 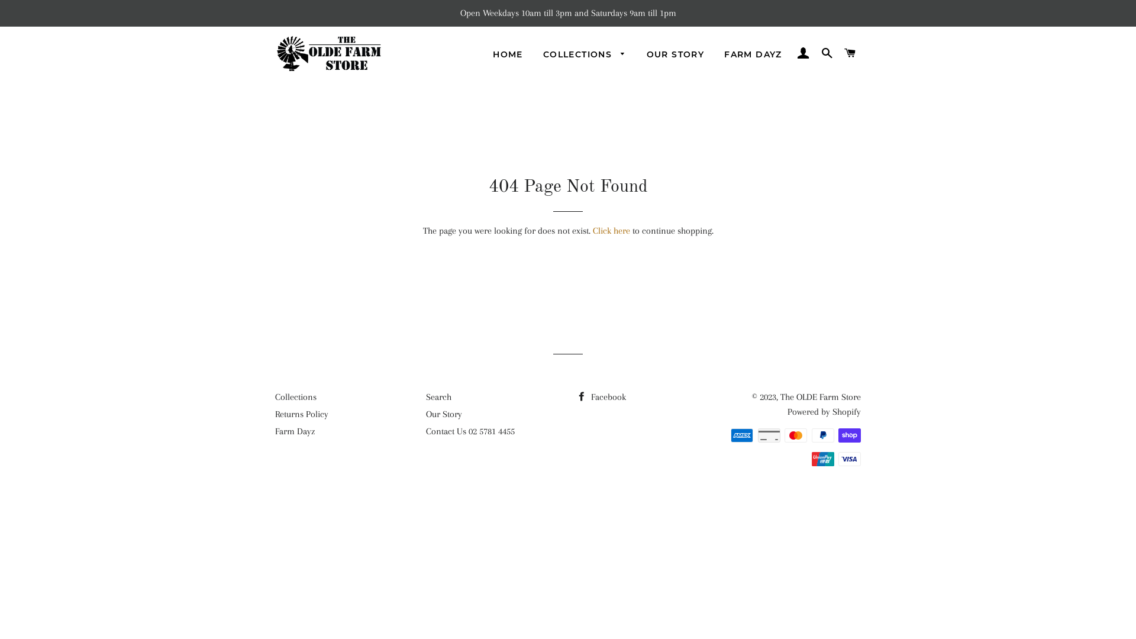 I want to click on COLLECTIONS, so click(x=585, y=55).